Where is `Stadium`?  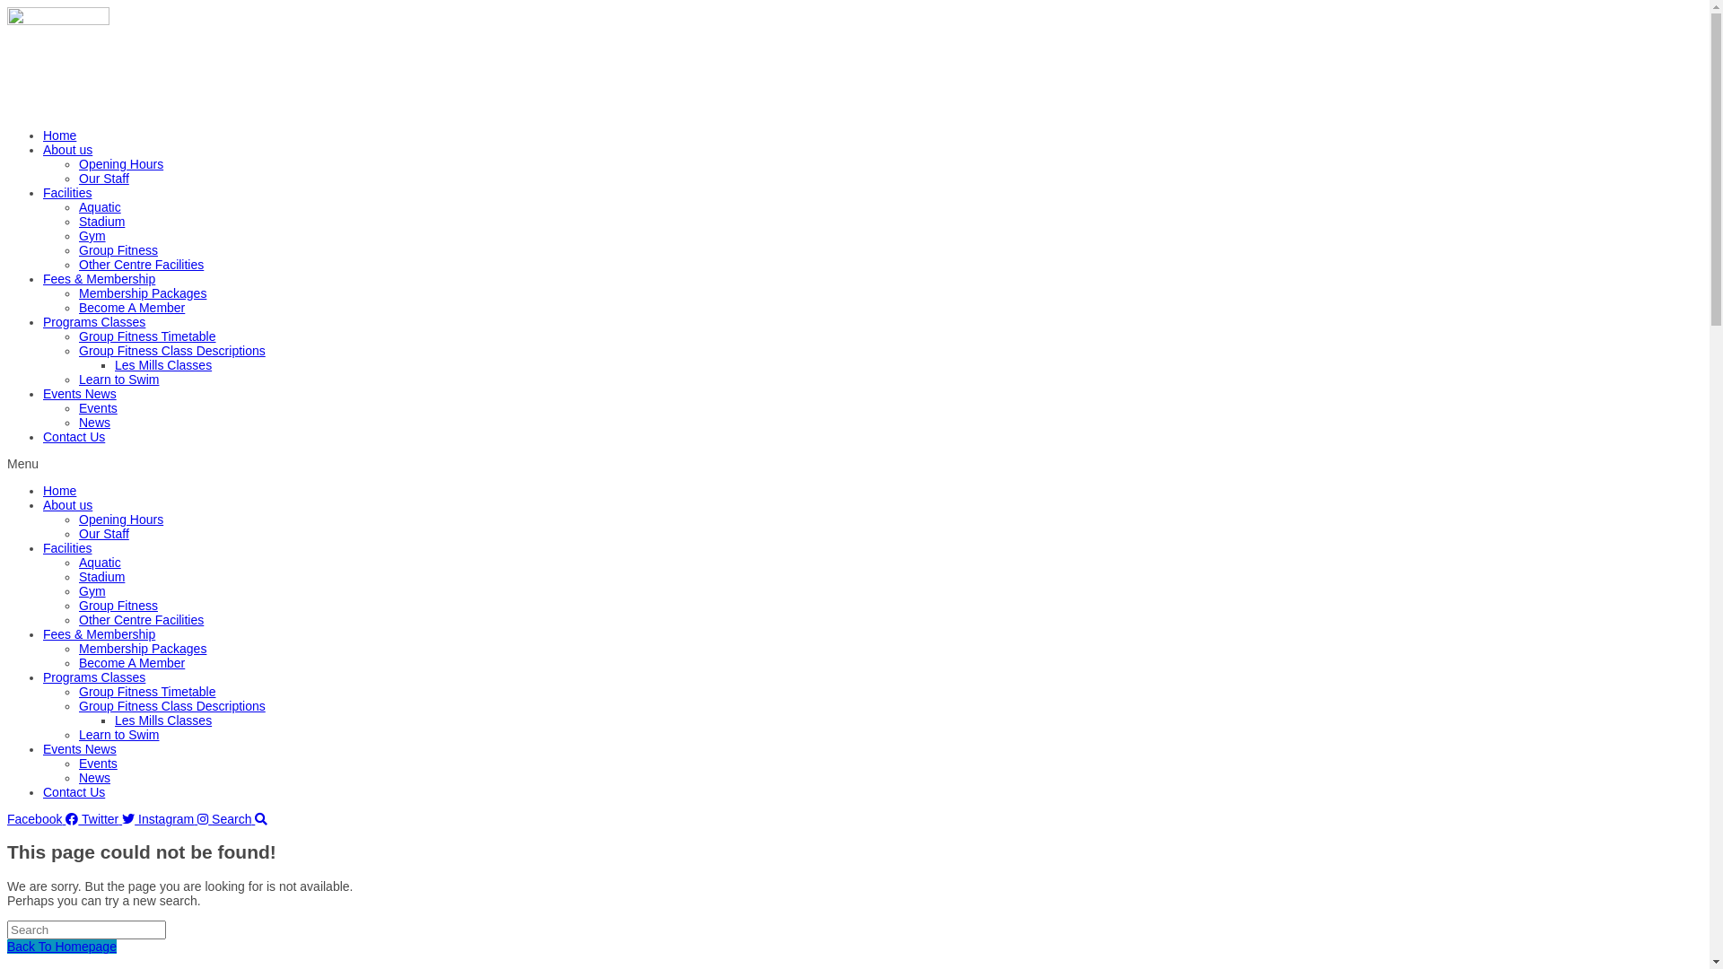
Stadium is located at coordinates (102, 222).